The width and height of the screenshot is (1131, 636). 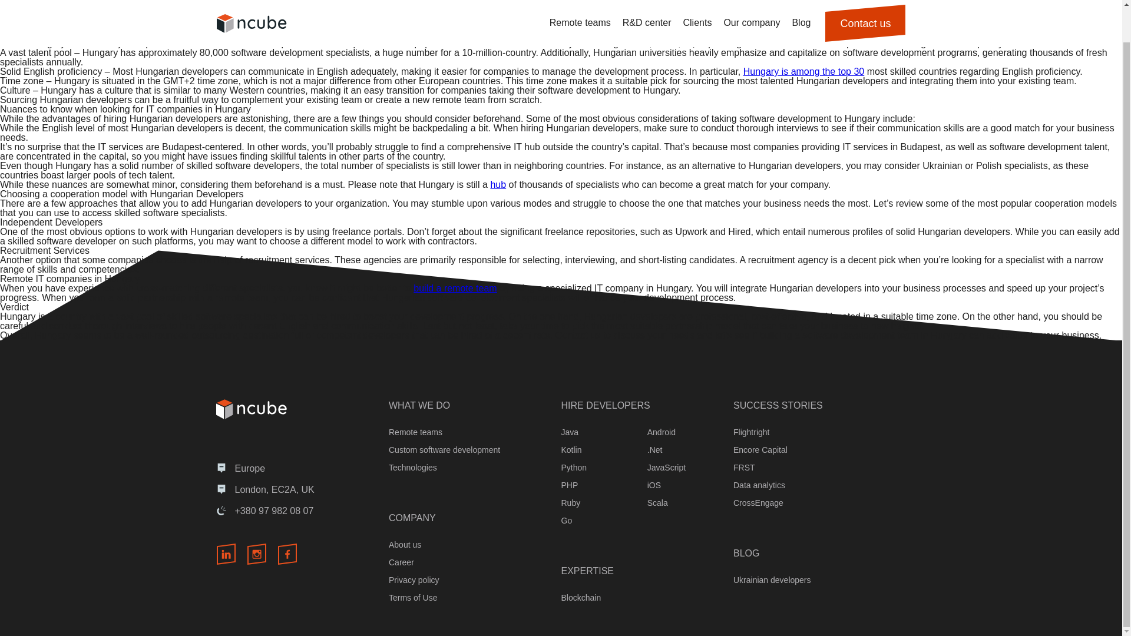 What do you see at coordinates (666, 468) in the screenshot?
I see `JavaScript` at bounding box center [666, 468].